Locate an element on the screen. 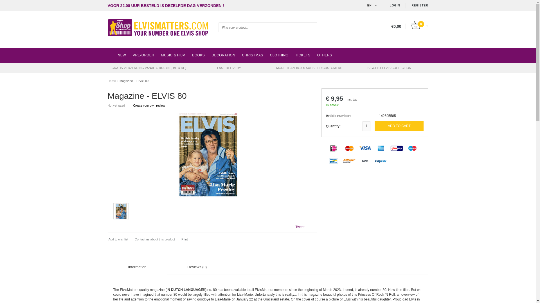 Image resolution: width=540 pixels, height=303 pixels. CLOTHING is located at coordinates (279, 55).